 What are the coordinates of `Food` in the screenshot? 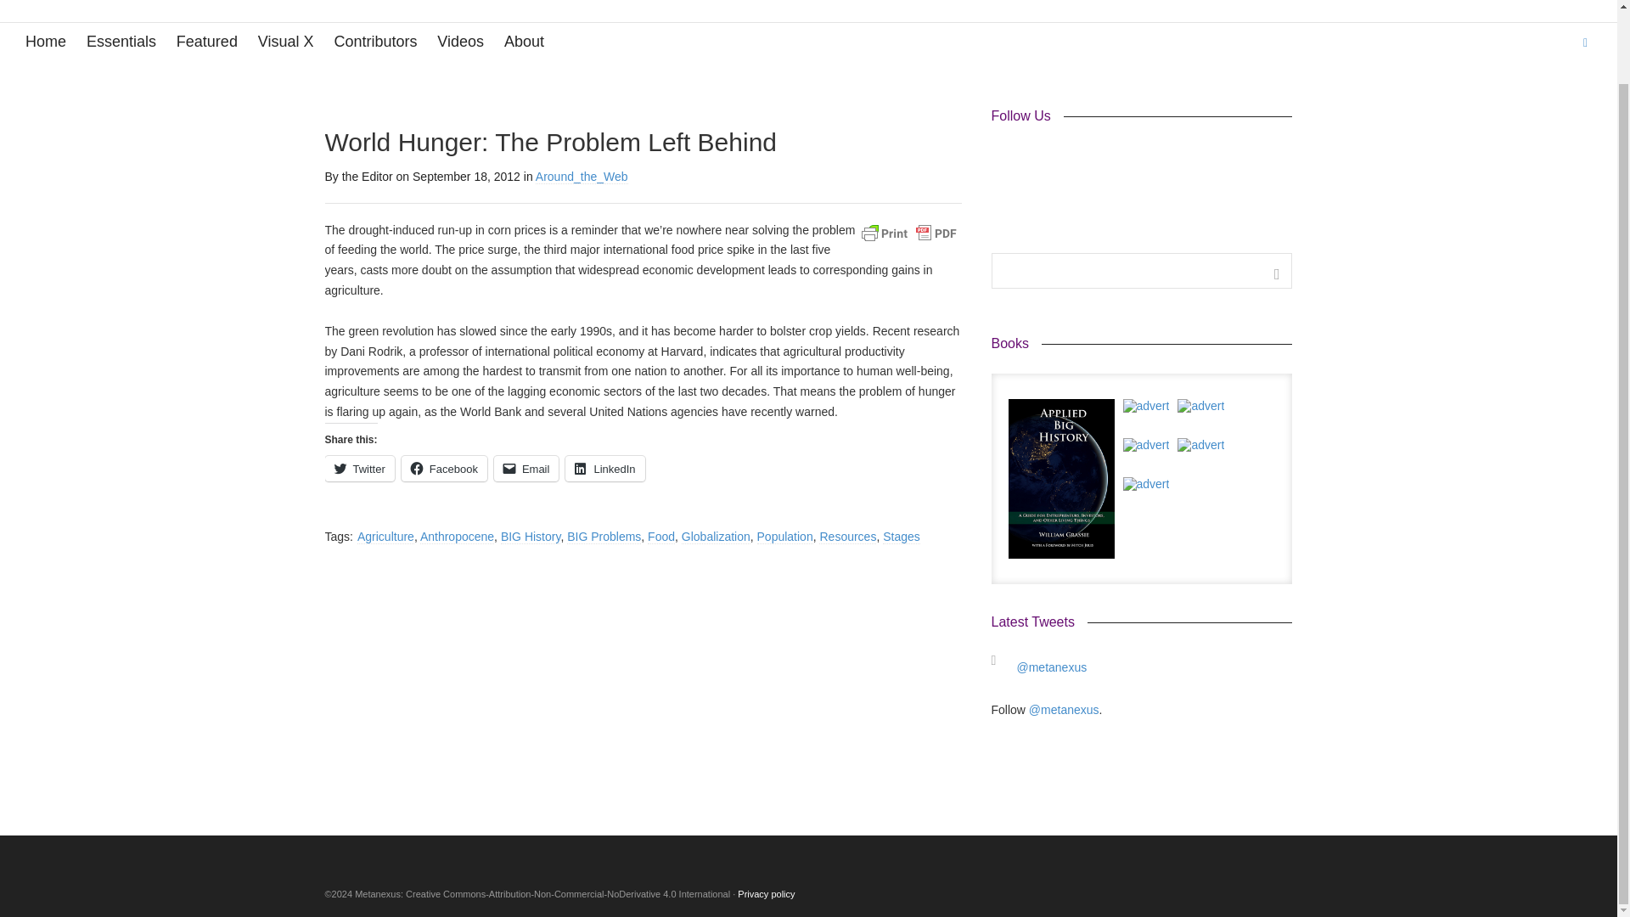 It's located at (660, 537).